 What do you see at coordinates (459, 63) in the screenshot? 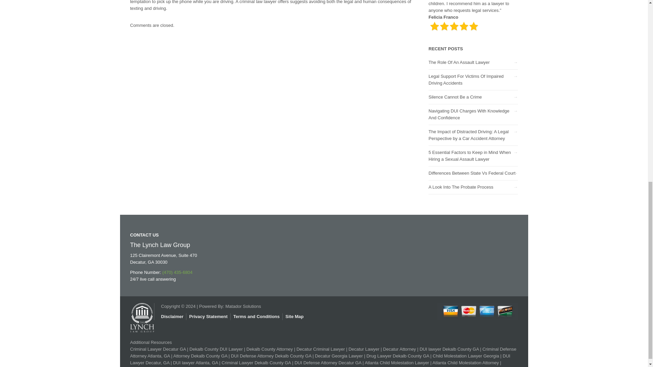
I see `The Role Of An Assault Lawyer` at bounding box center [459, 63].